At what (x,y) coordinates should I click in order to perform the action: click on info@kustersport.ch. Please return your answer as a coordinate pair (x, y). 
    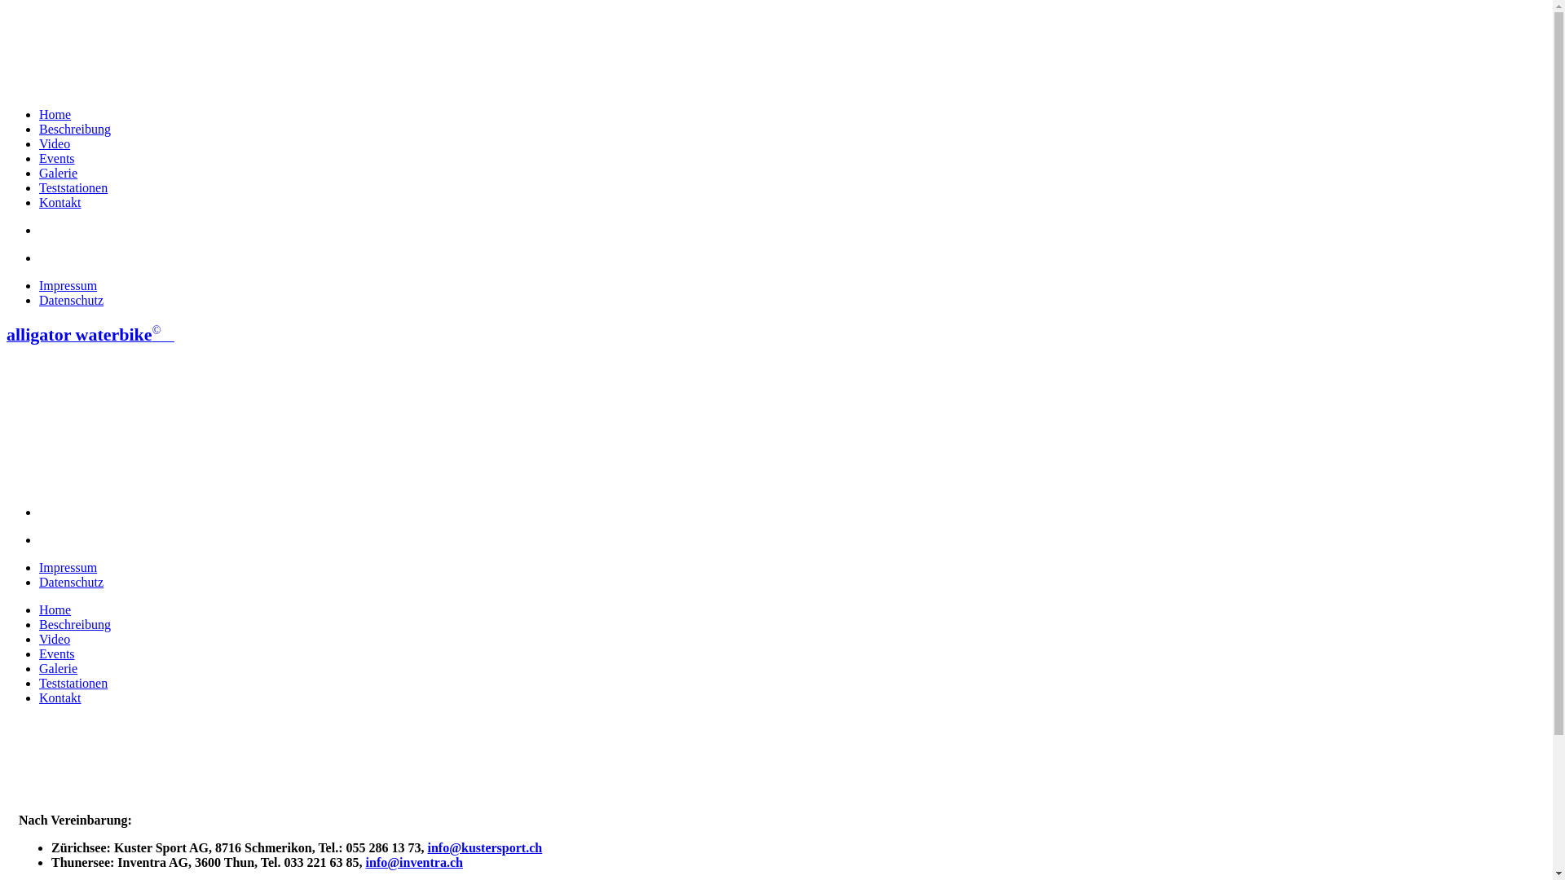
    Looking at the image, I should click on (484, 847).